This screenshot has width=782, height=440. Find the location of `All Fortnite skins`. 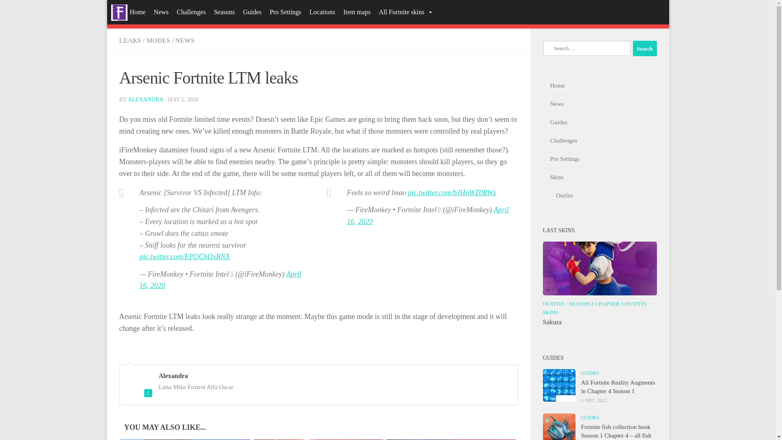

All Fortnite skins is located at coordinates (406, 12).